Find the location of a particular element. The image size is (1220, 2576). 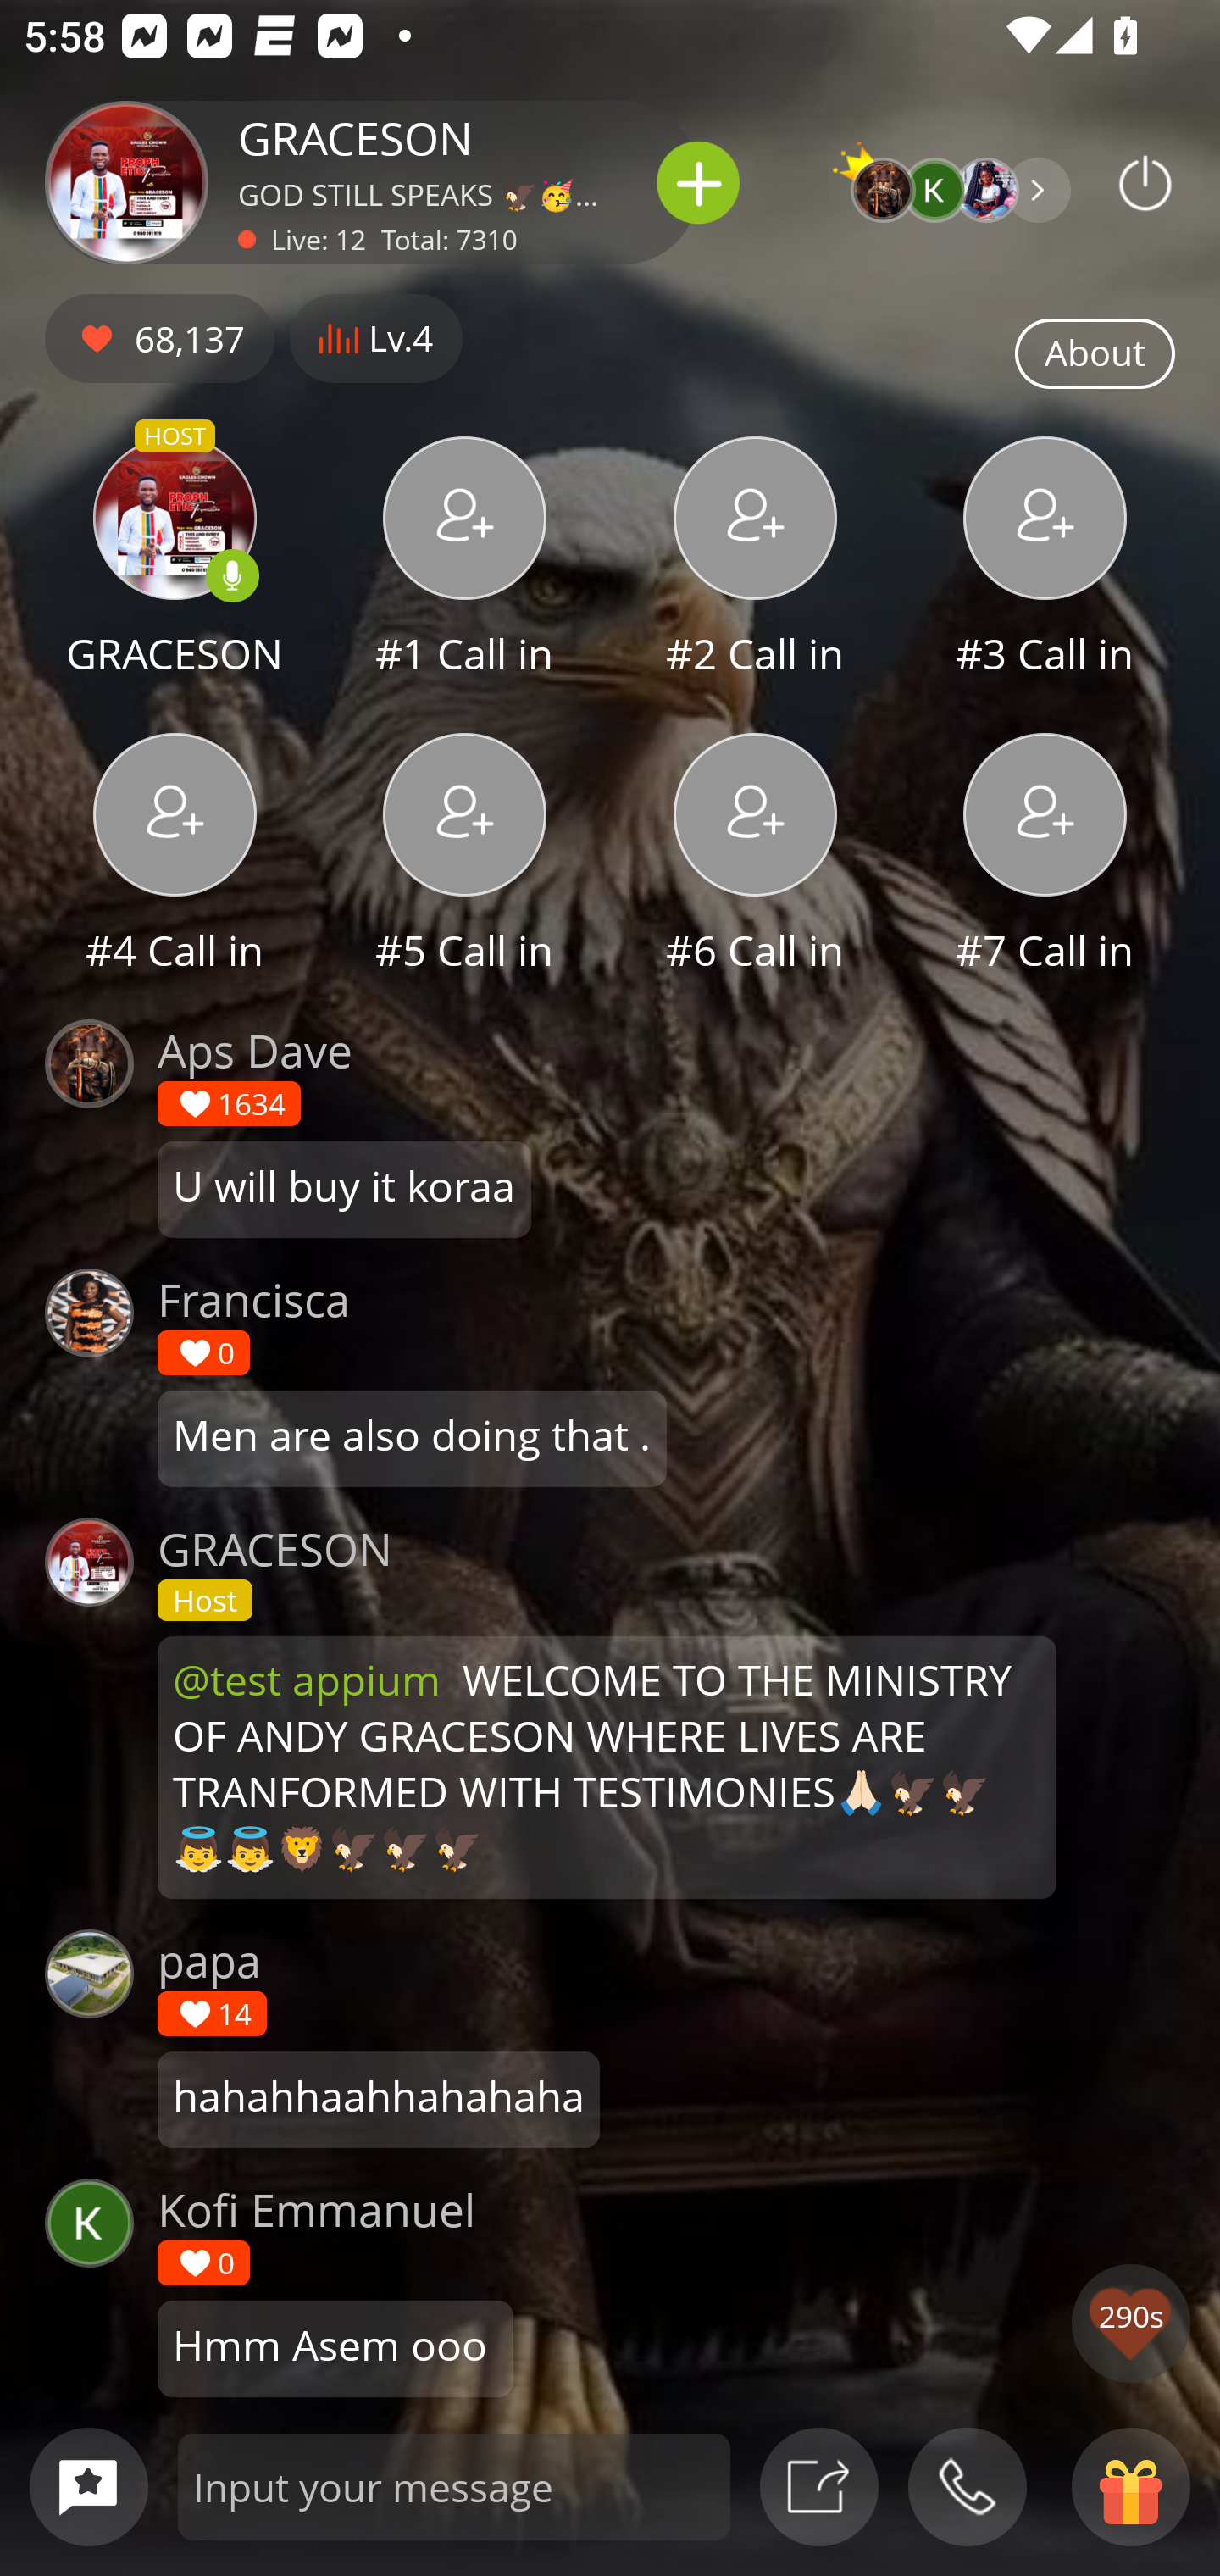

About is located at coordinates (1095, 354).